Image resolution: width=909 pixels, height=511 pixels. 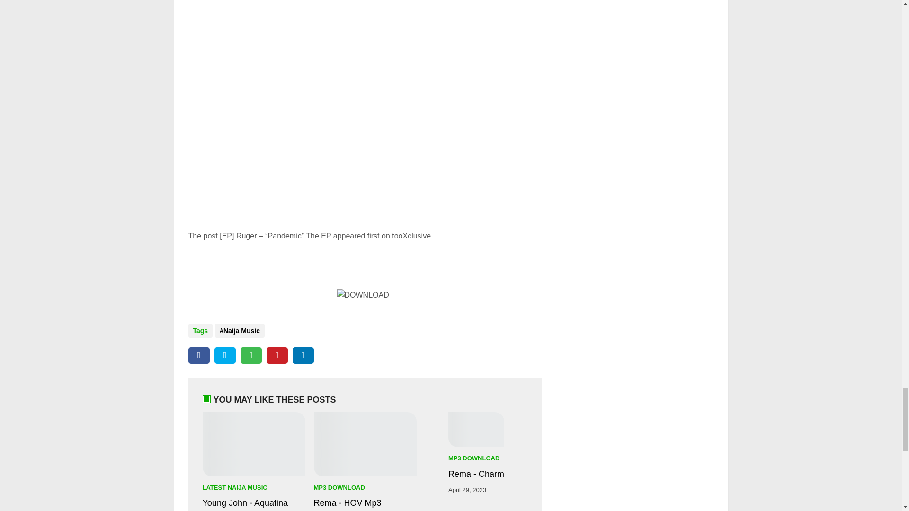 What do you see at coordinates (411, 236) in the screenshot?
I see `tooXclusive` at bounding box center [411, 236].